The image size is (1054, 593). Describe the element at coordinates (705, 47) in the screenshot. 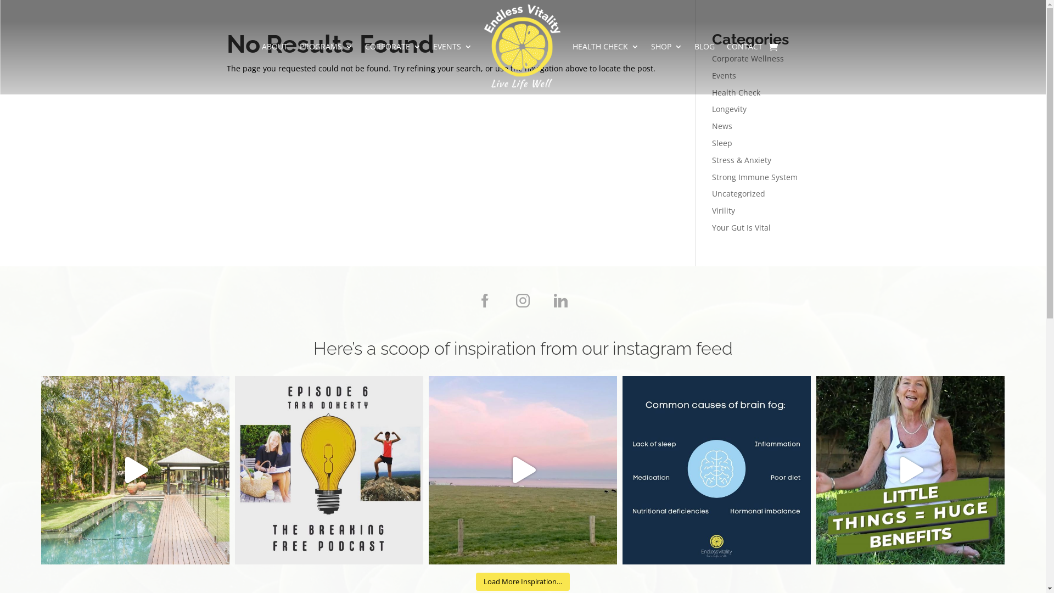

I see `BLOG` at that location.